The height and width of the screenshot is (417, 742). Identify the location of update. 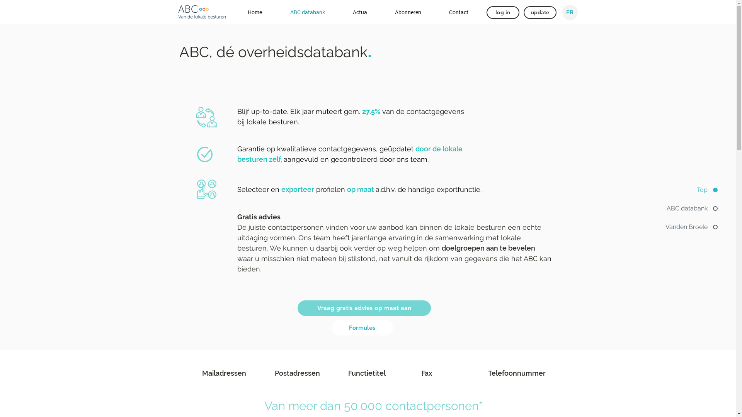
(539, 12).